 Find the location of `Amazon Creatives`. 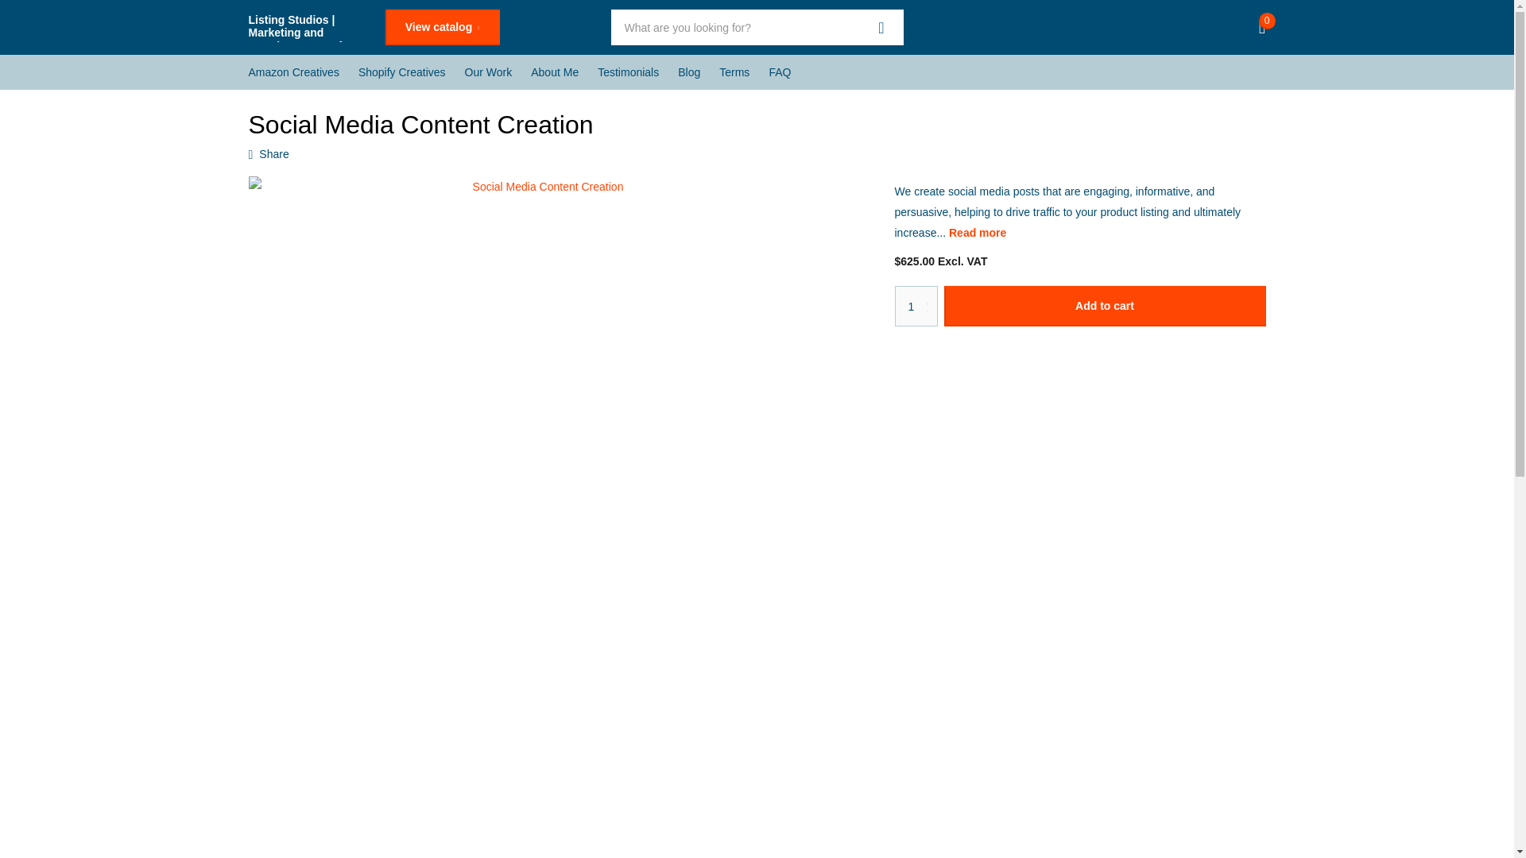

Amazon Creatives is located at coordinates (292, 72).